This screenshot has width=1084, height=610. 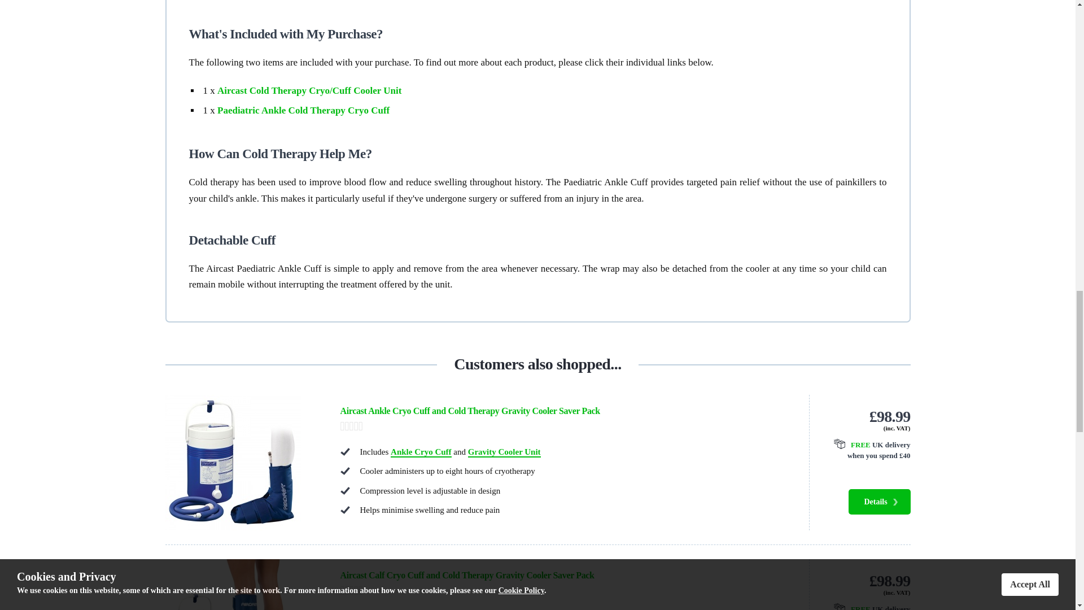 What do you see at coordinates (303, 110) in the screenshot?
I see `Paediatric Ankle Cold Therapy Cryo Cuff` at bounding box center [303, 110].